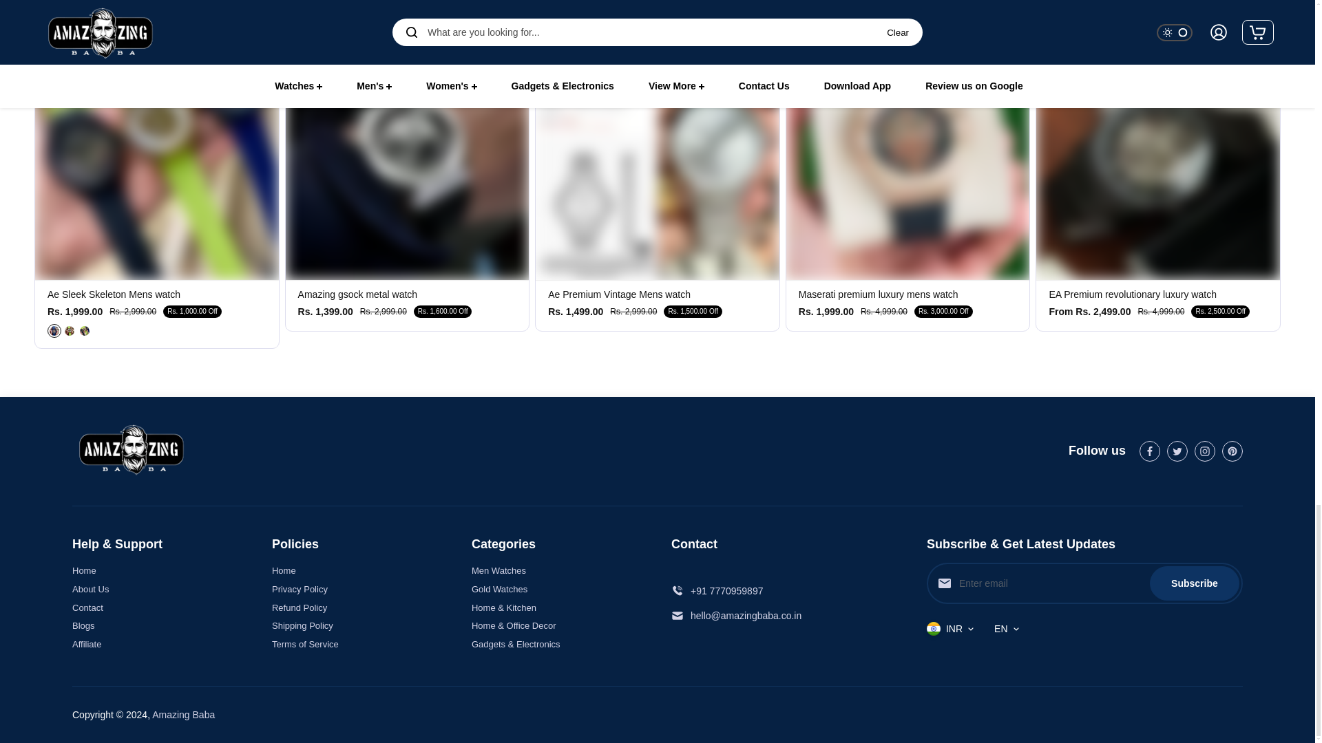 This screenshot has width=1322, height=743. Describe the element at coordinates (585, 18) in the screenshot. I see `Silver` at that location.